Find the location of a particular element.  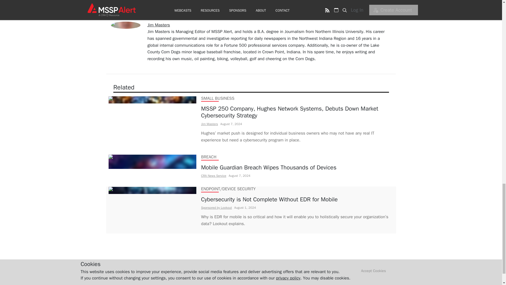

Sponsored by Lookout is located at coordinates (216, 207).